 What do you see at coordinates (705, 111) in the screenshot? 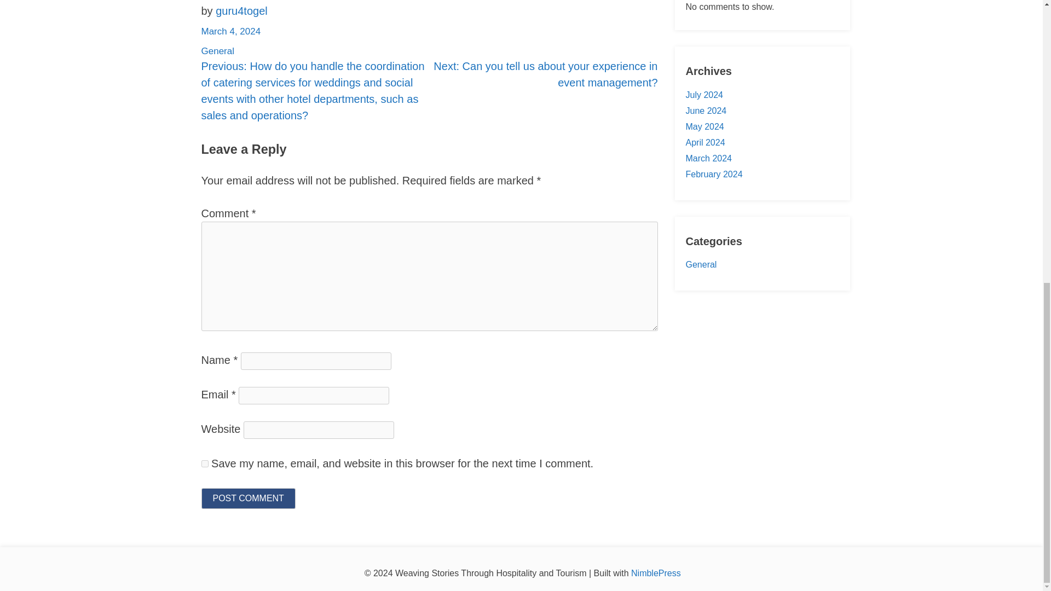
I see `June 2024` at bounding box center [705, 111].